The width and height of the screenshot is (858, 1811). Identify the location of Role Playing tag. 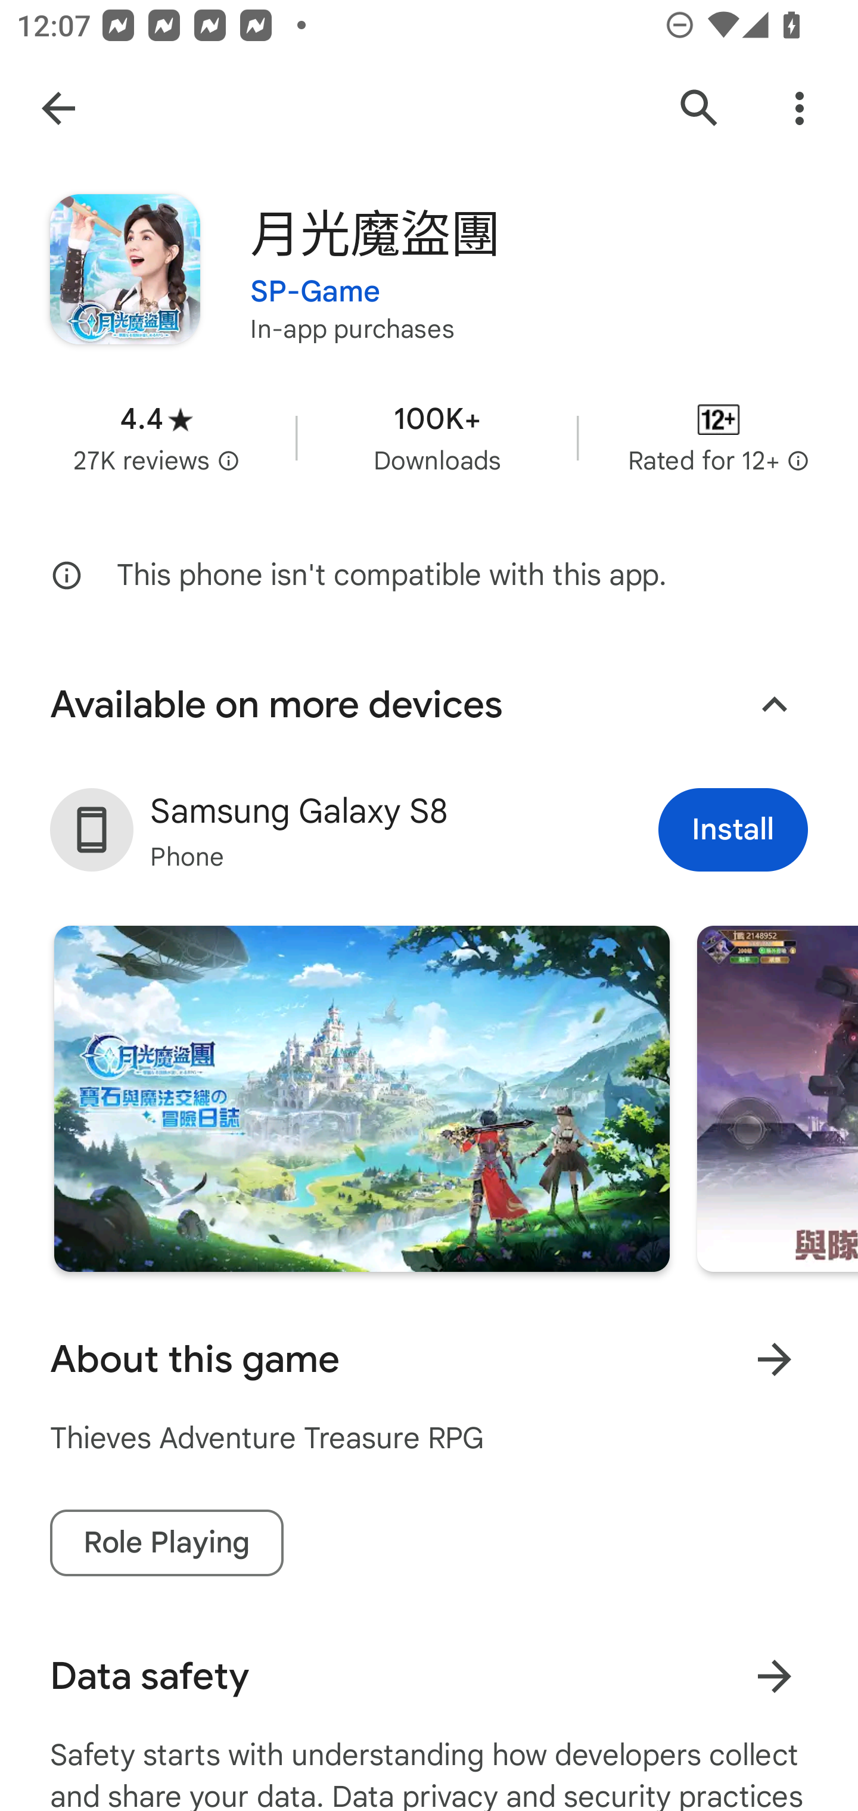
(167, 1543).